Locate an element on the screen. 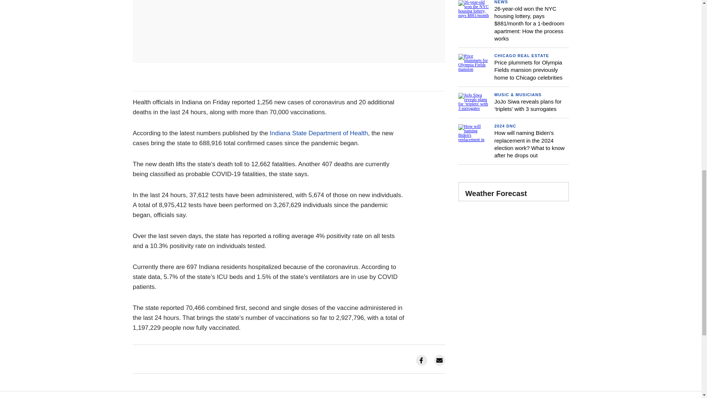 The width and height of the screenshot is (707, 398). CHICAGO REAL ESTATE is located at coordinates (521, 55).